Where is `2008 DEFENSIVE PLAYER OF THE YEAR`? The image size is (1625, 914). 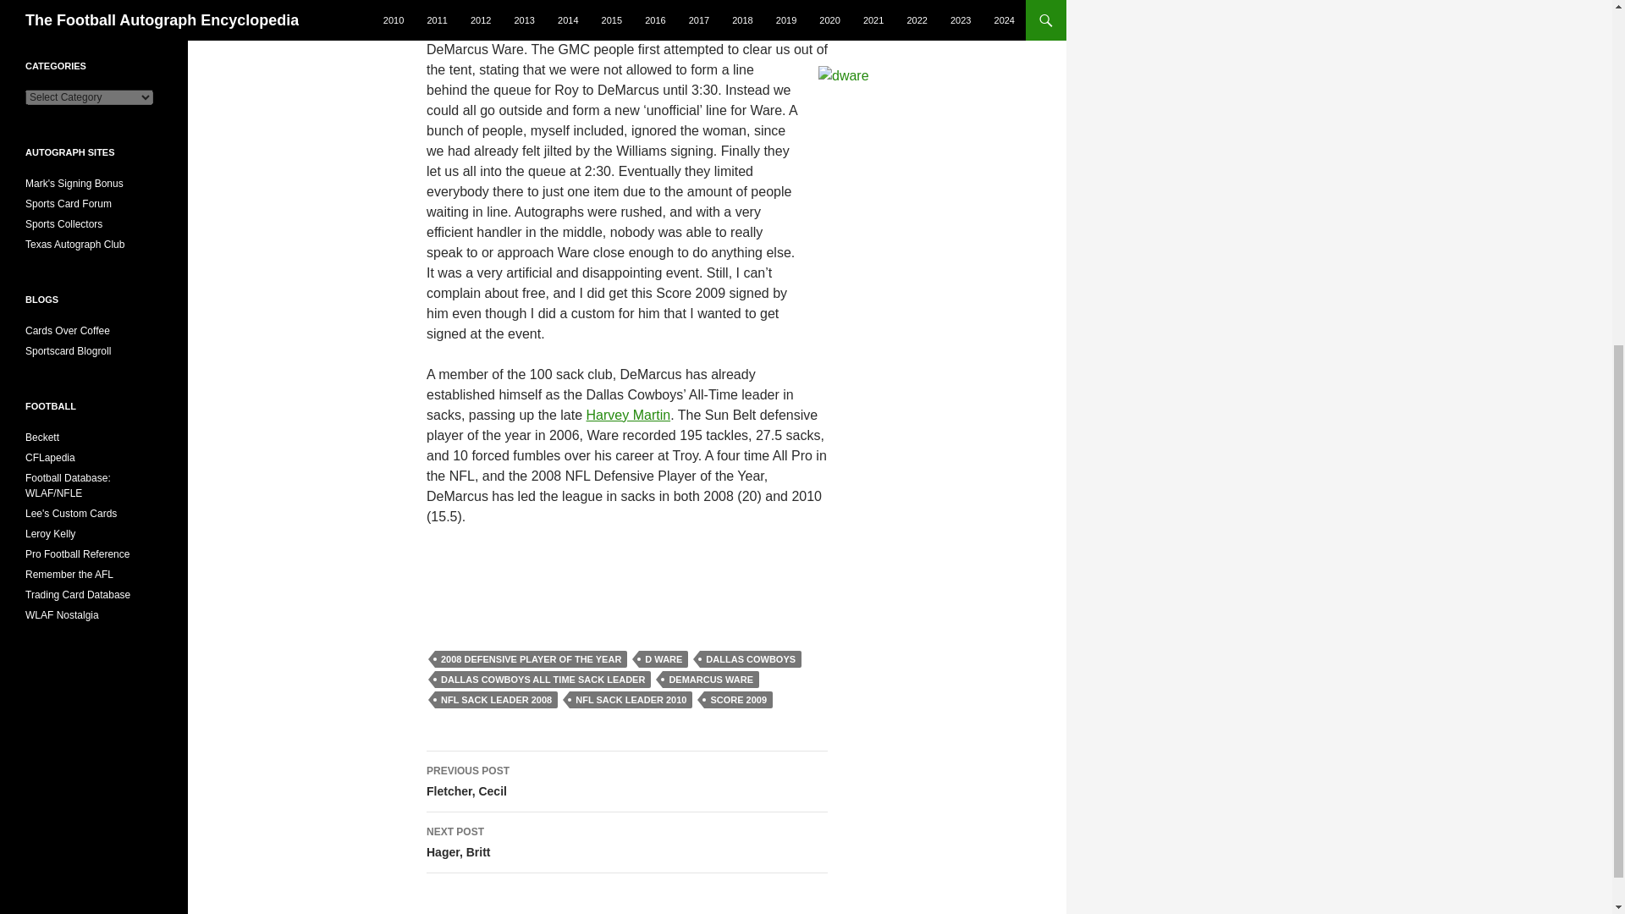
2008 DEFENSIVE PLAYER OF THE YEAR is located at coordinates (532, 658).